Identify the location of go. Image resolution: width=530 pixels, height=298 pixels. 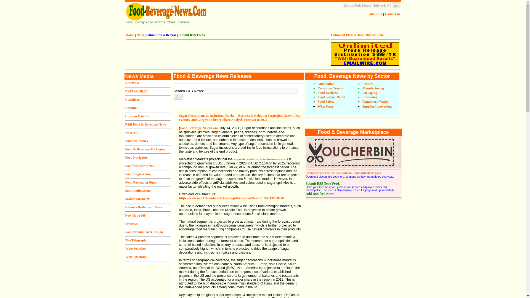
(396, 5).